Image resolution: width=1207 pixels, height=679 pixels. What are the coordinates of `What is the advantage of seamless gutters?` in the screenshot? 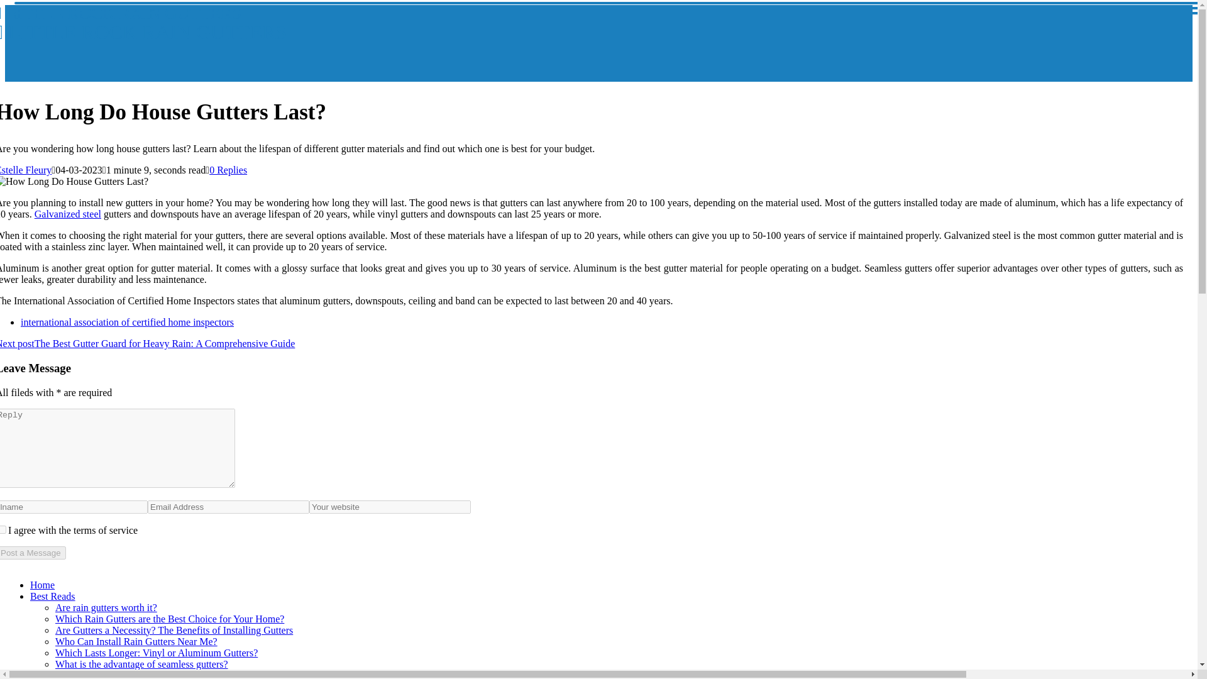 It's located at (26, 170).